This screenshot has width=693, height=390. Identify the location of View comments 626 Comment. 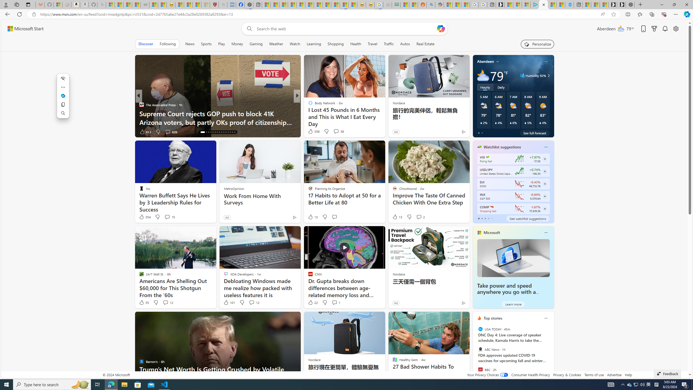
(171, 132).